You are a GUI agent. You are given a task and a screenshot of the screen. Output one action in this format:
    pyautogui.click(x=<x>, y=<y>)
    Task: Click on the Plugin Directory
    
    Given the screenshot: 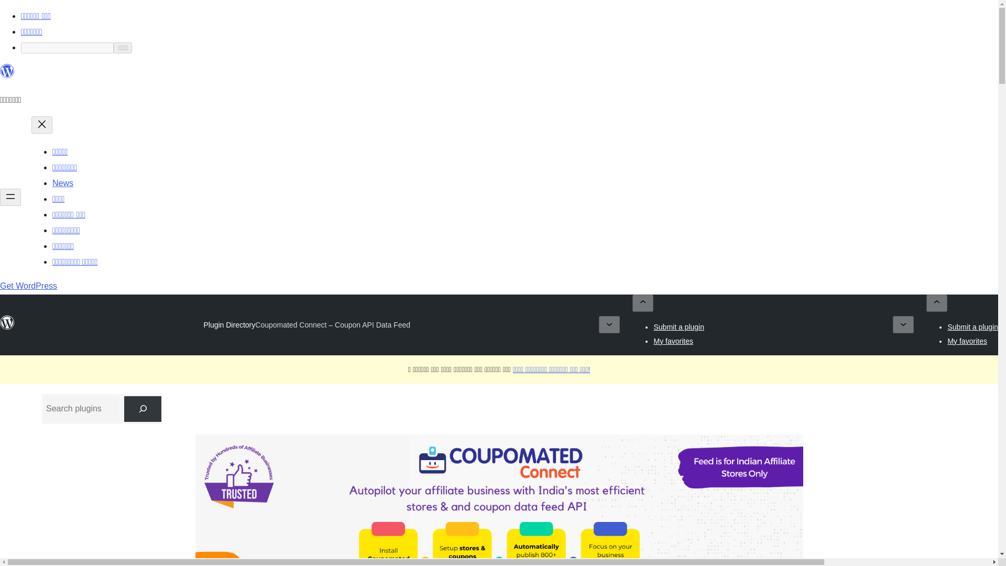 What is the action you would take?
    pyautogui.click(x=229, y=325)
    